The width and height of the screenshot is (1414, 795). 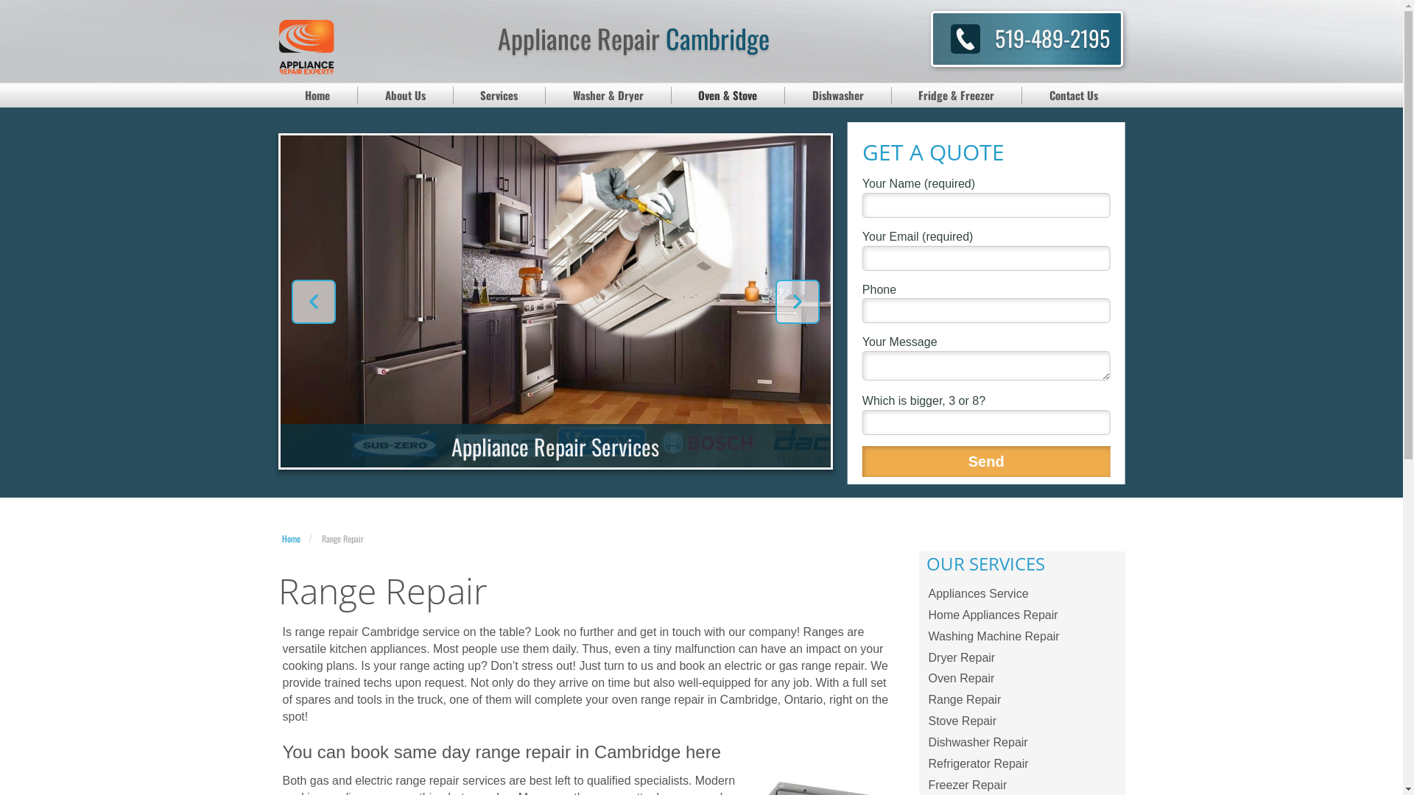 What do you see at coordinates (729, 96) in the screenshot?
I see `Oven & Stove` at bounding box center [729, 96].